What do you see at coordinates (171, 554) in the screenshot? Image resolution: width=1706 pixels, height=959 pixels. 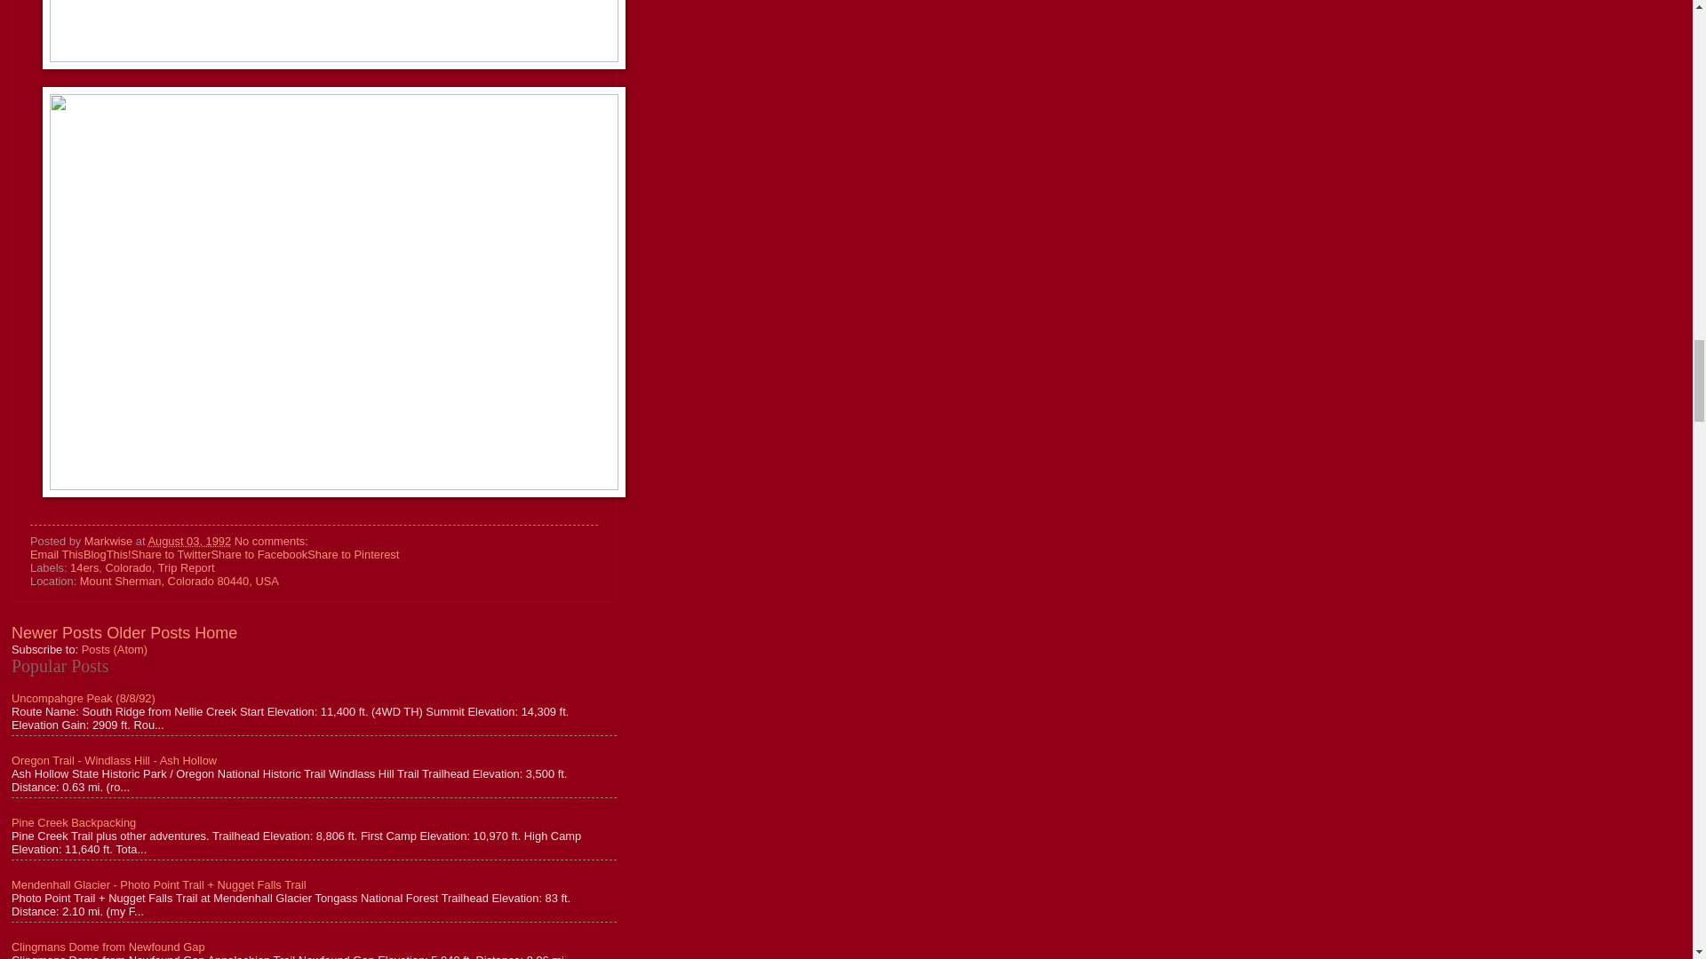 I see `Share to Twitter` at bounding box center [171, 554].